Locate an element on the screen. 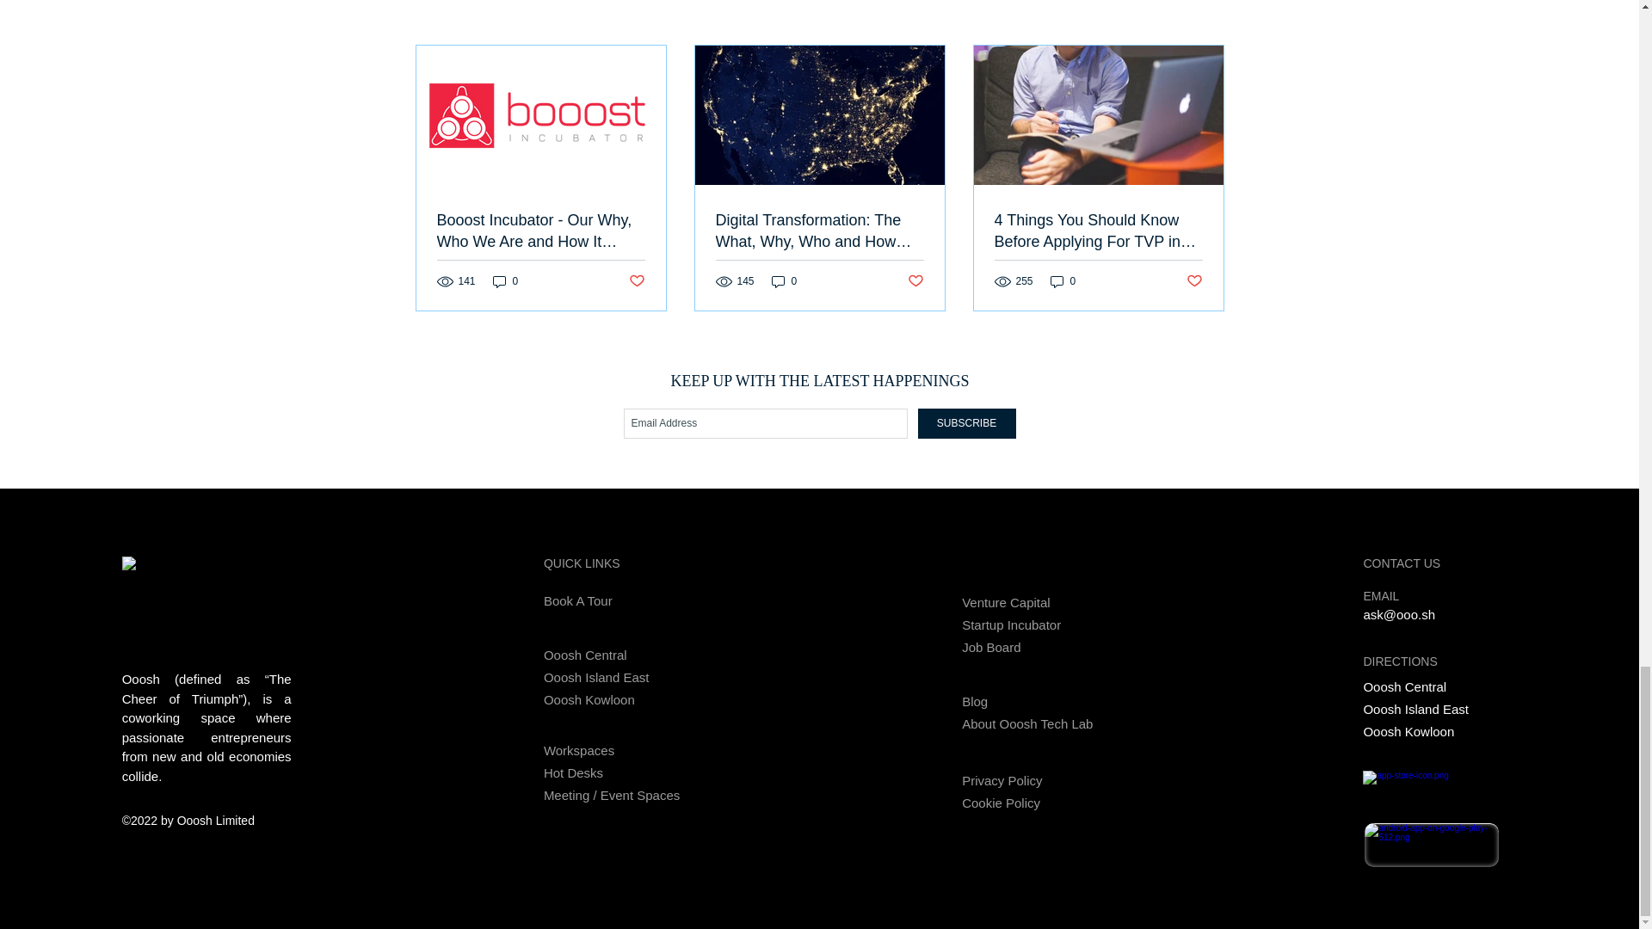  Startup Incubator is located at coordinates (1026, 624).